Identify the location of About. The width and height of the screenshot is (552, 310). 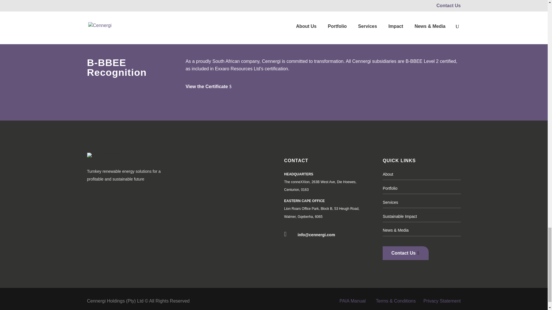
(388, 174).